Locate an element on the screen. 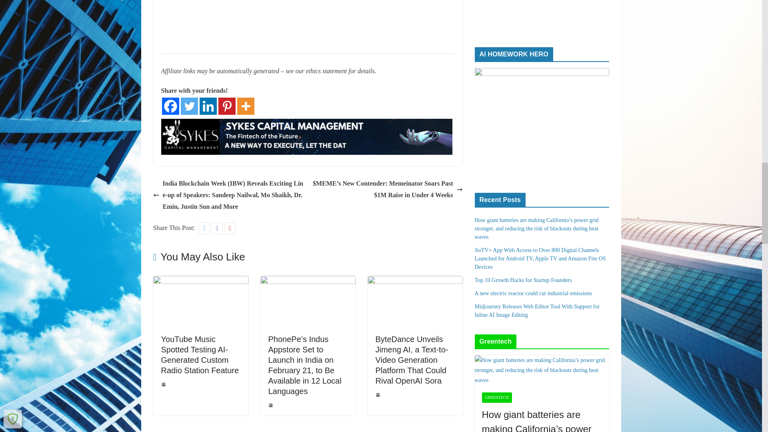 Image resolution: width=768 pixels, height=432 pixels. More is located at coordinates (245, 106).